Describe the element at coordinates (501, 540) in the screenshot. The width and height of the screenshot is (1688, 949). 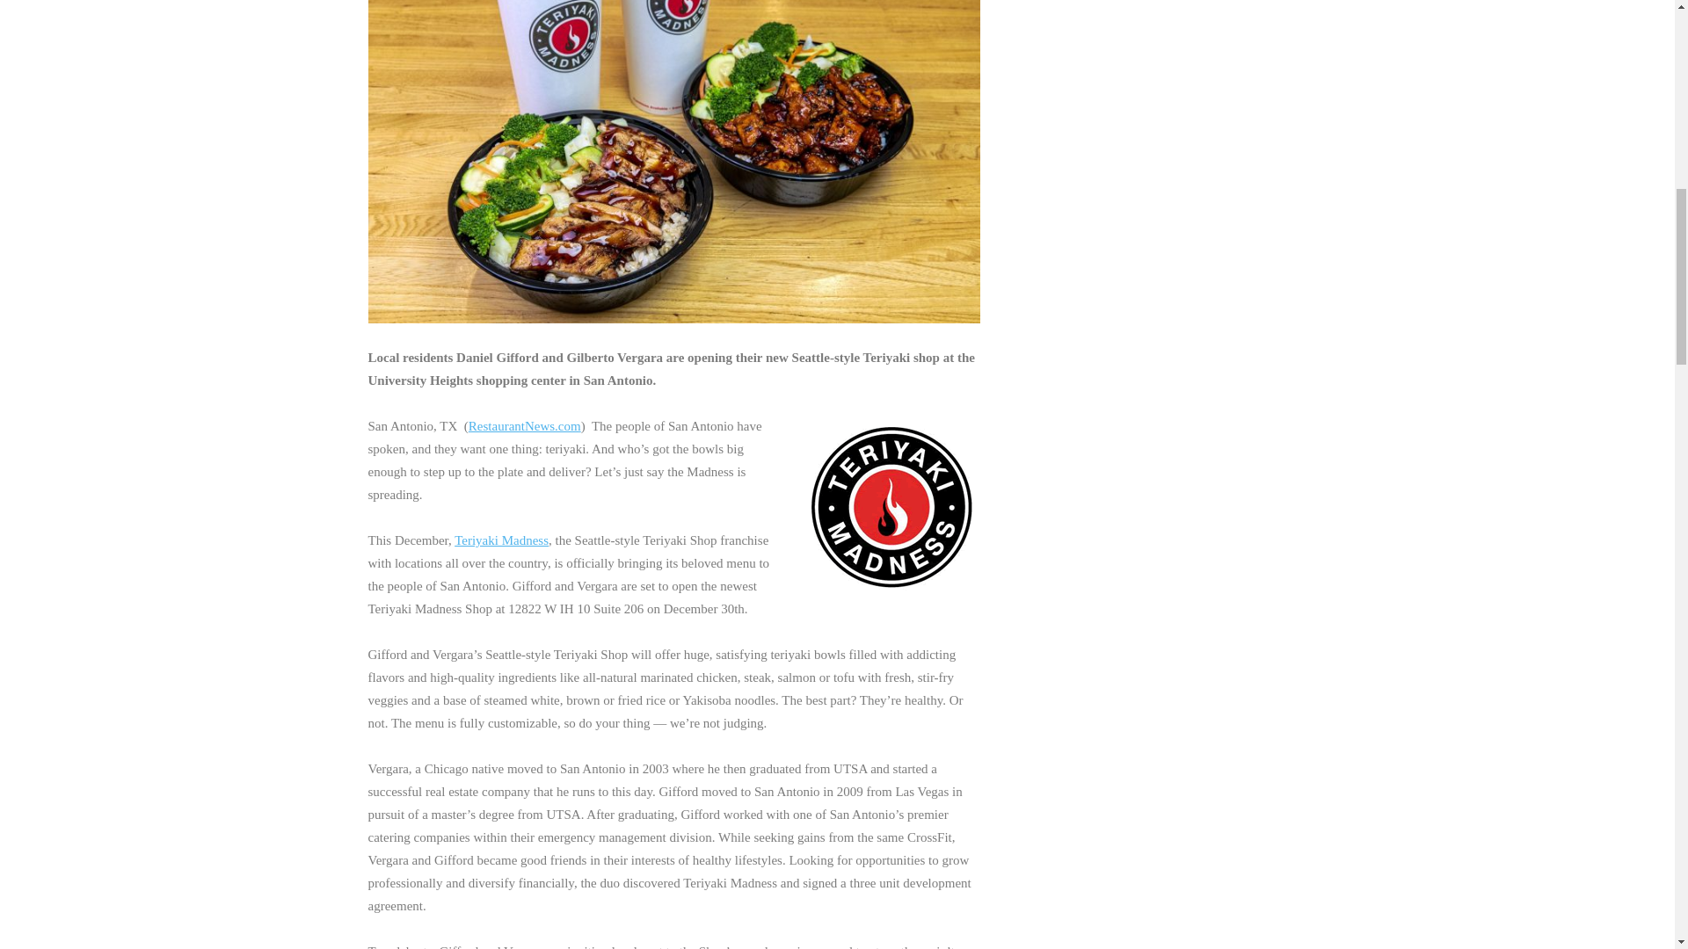
I see `Teriyaki Madness` at that location.